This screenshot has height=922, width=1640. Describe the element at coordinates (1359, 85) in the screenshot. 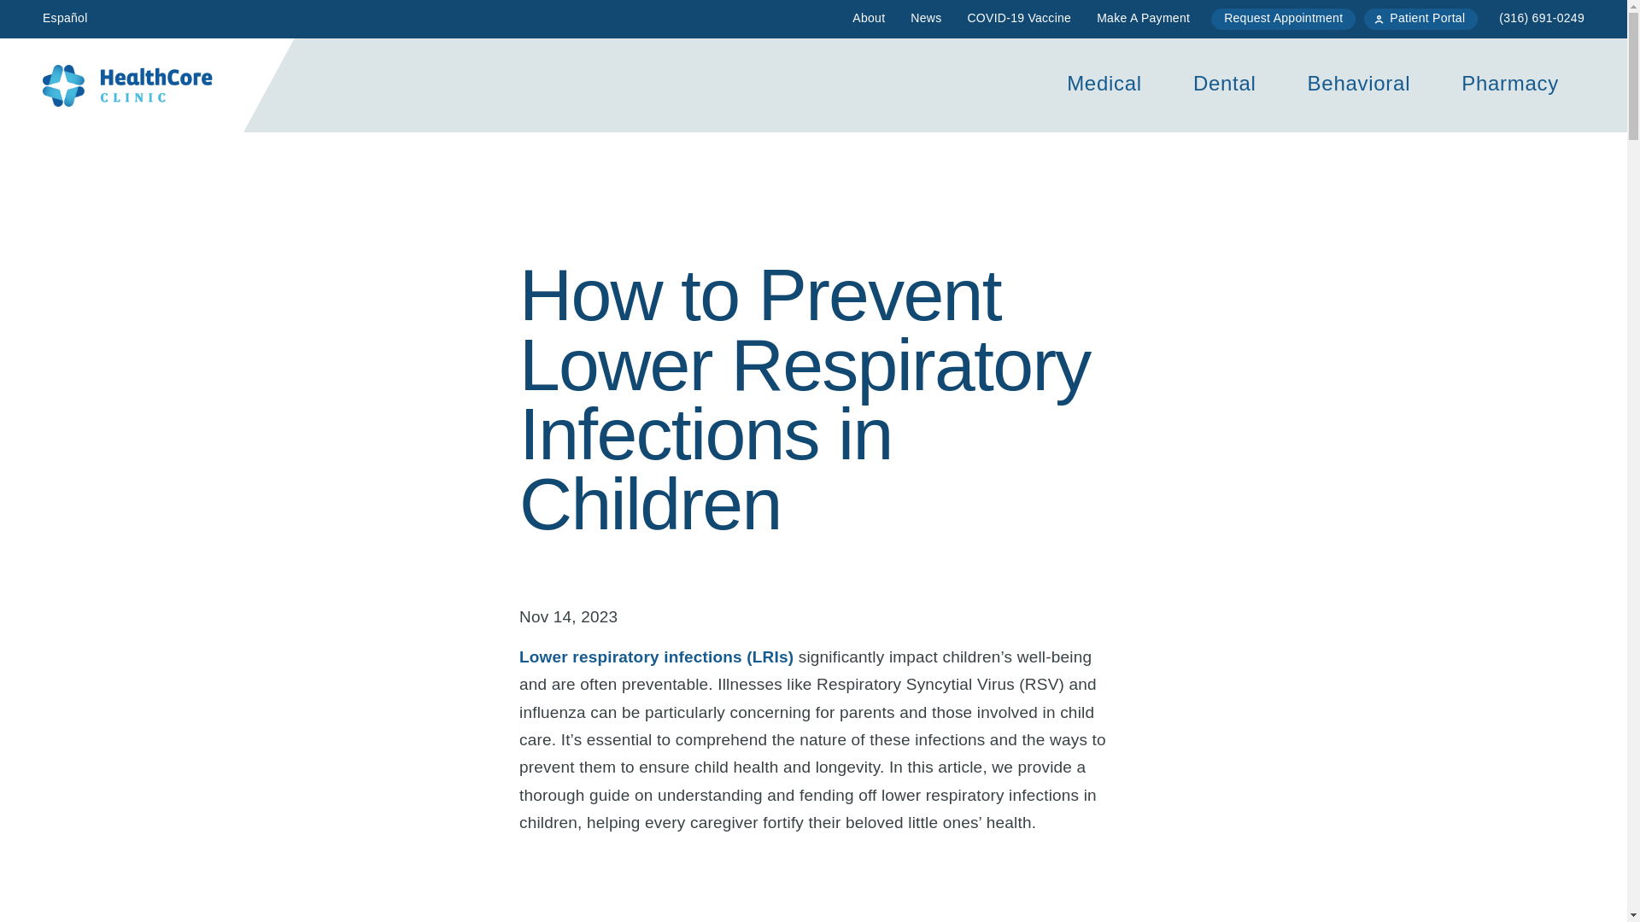

I see `Behavioral` at that location.